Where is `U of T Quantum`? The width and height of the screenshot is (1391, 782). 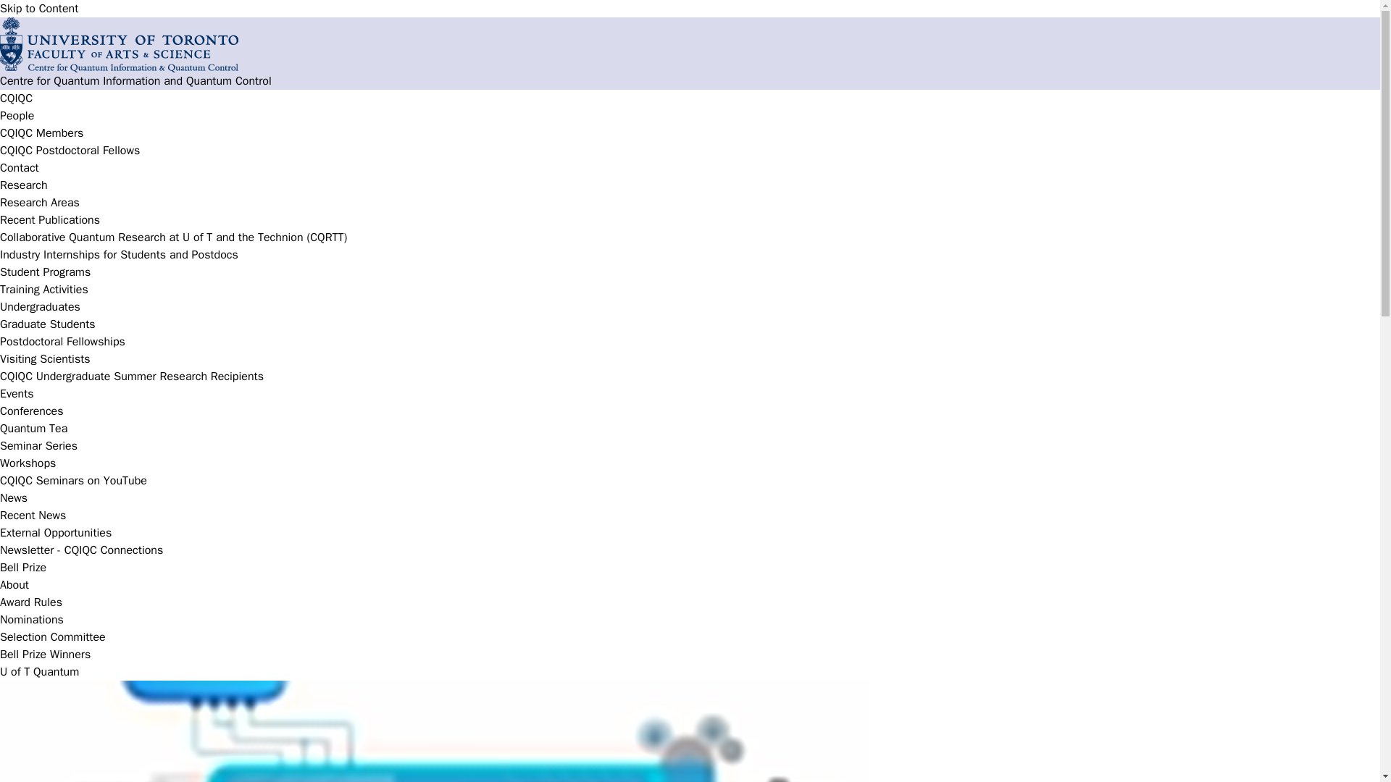 U of T Quantum is located at coordinates (39, 672).